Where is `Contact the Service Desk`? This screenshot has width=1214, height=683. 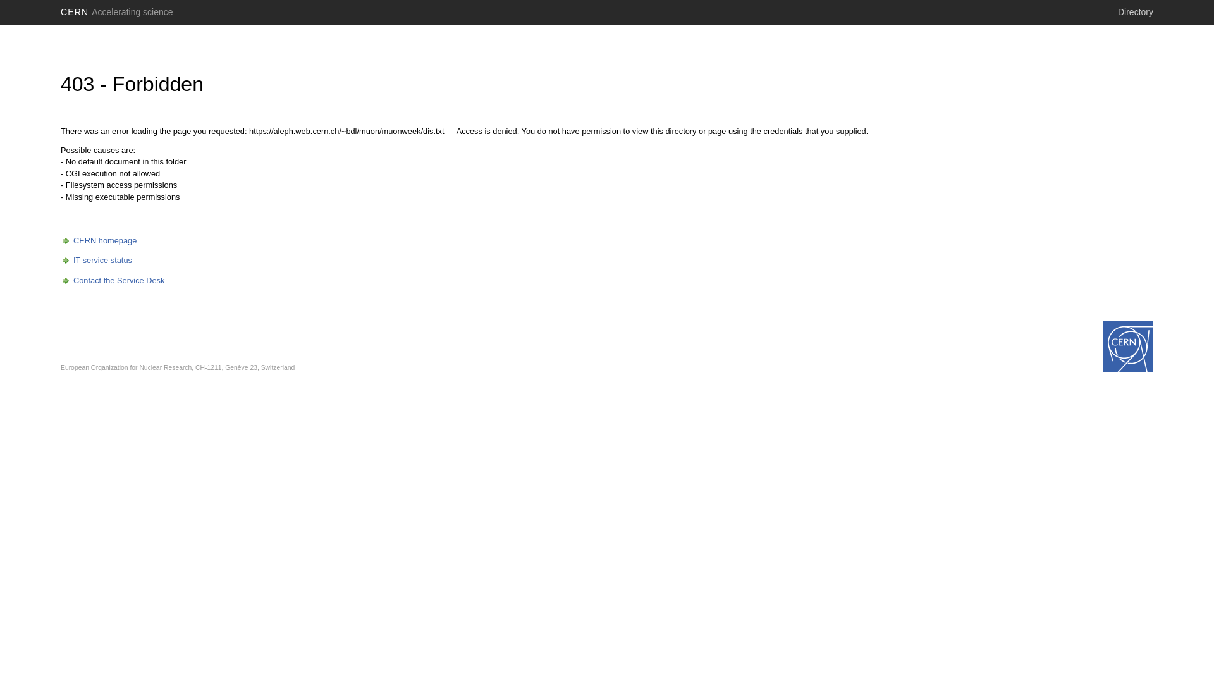
Contact the Service Desk is located at coordinates (113, 281).